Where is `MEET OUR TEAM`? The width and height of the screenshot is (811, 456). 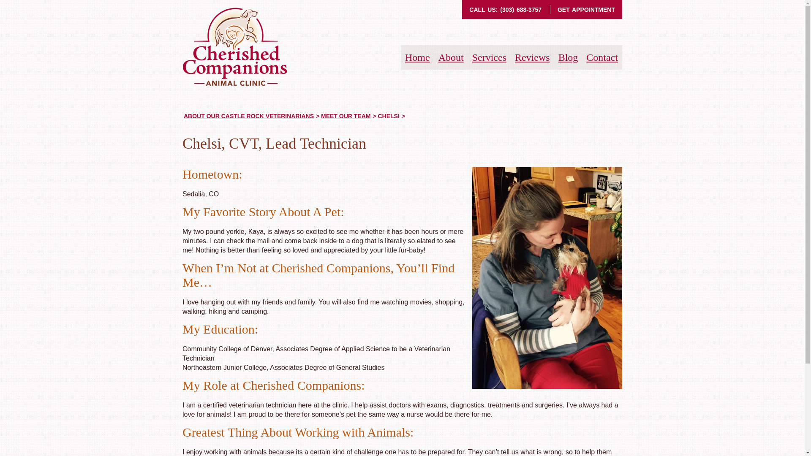
MEET OUR TEAM is located at coordinates (346, 116).